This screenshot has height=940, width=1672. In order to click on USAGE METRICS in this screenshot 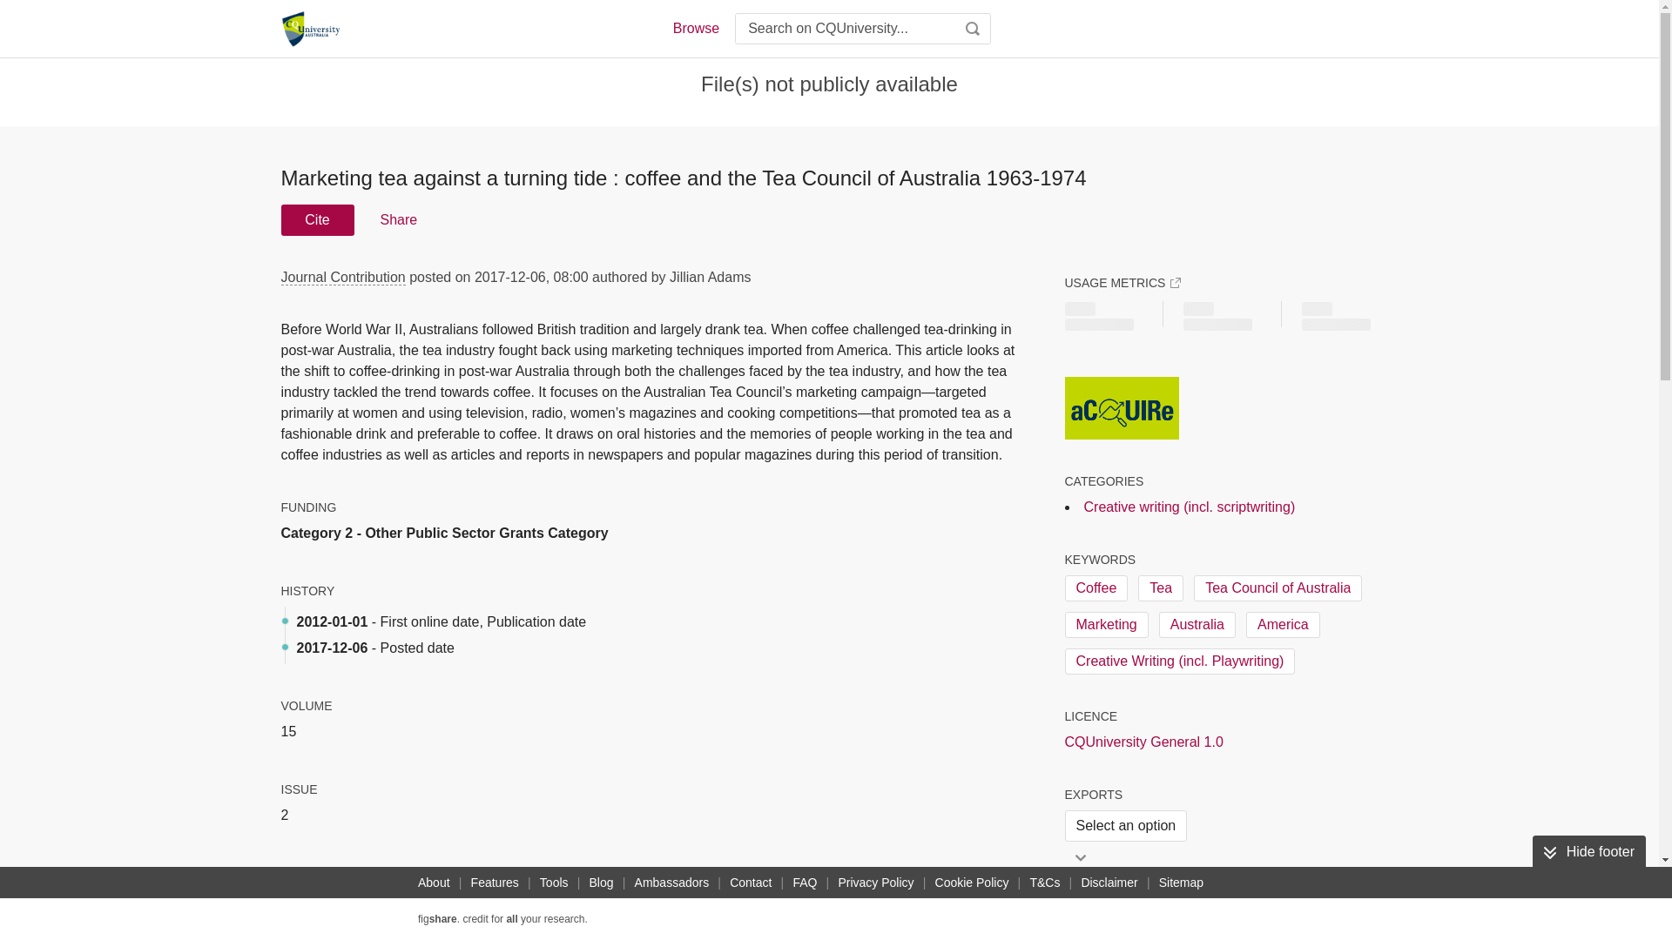, I will do `click(1122, 282)`.